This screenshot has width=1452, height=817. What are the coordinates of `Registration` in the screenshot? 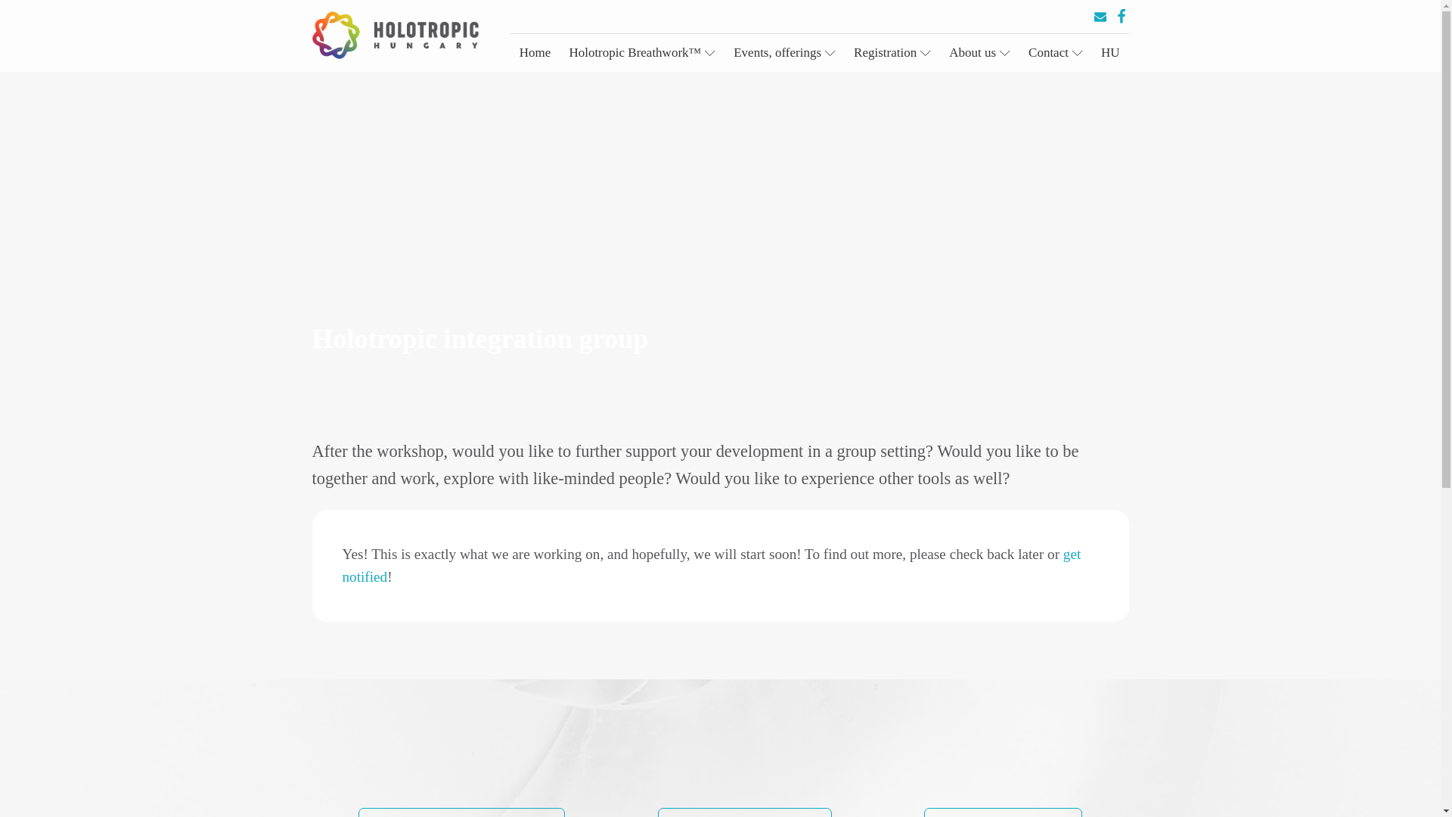 It's located at (892, 53).